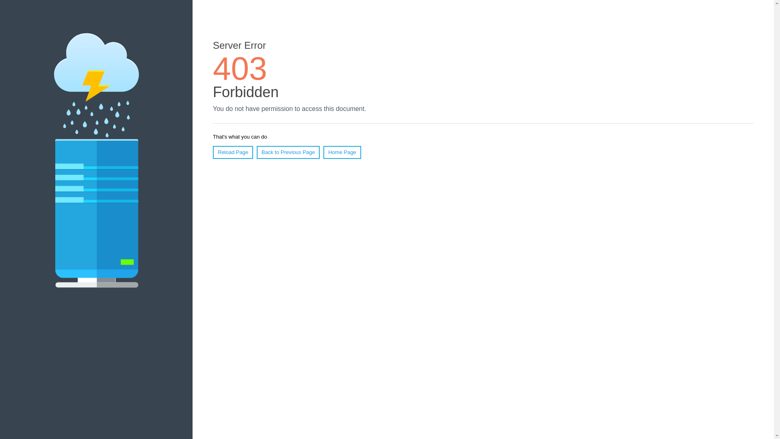 The width and height of the screenshot is (780, 439). What do you see at coordinates (342, 152) in the screenshot?
I see `Home Page` at bounding box center [342, 152].